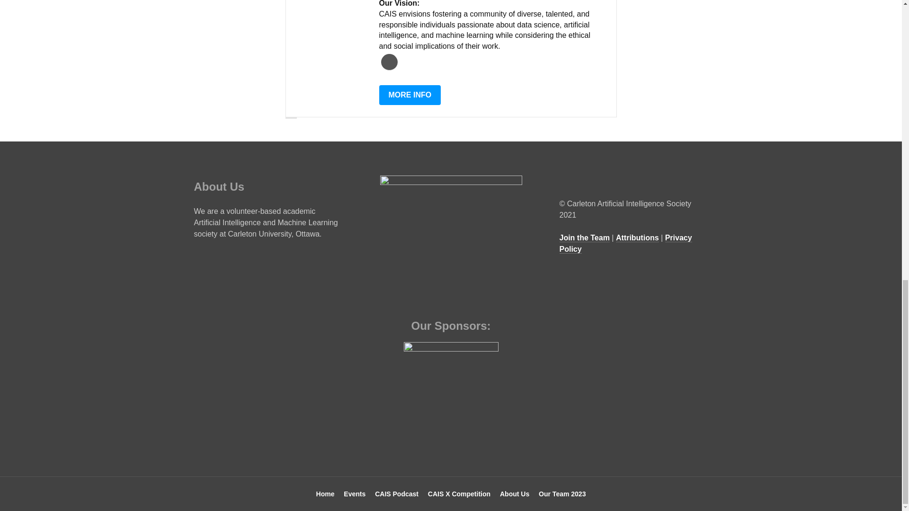 This screenshot has width=909, height=511. Describe the element at coordinates (389, 62) in the screenshot. I see `Website` at that location.